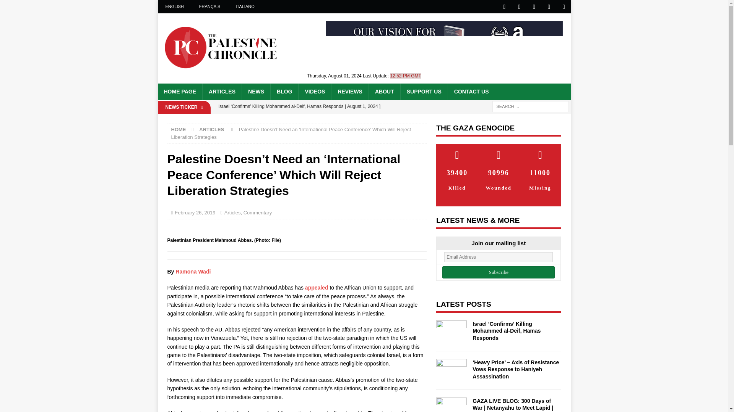 This screenshot has width=734, height=412. I want to click on ENGLISH, so click(174, 6).